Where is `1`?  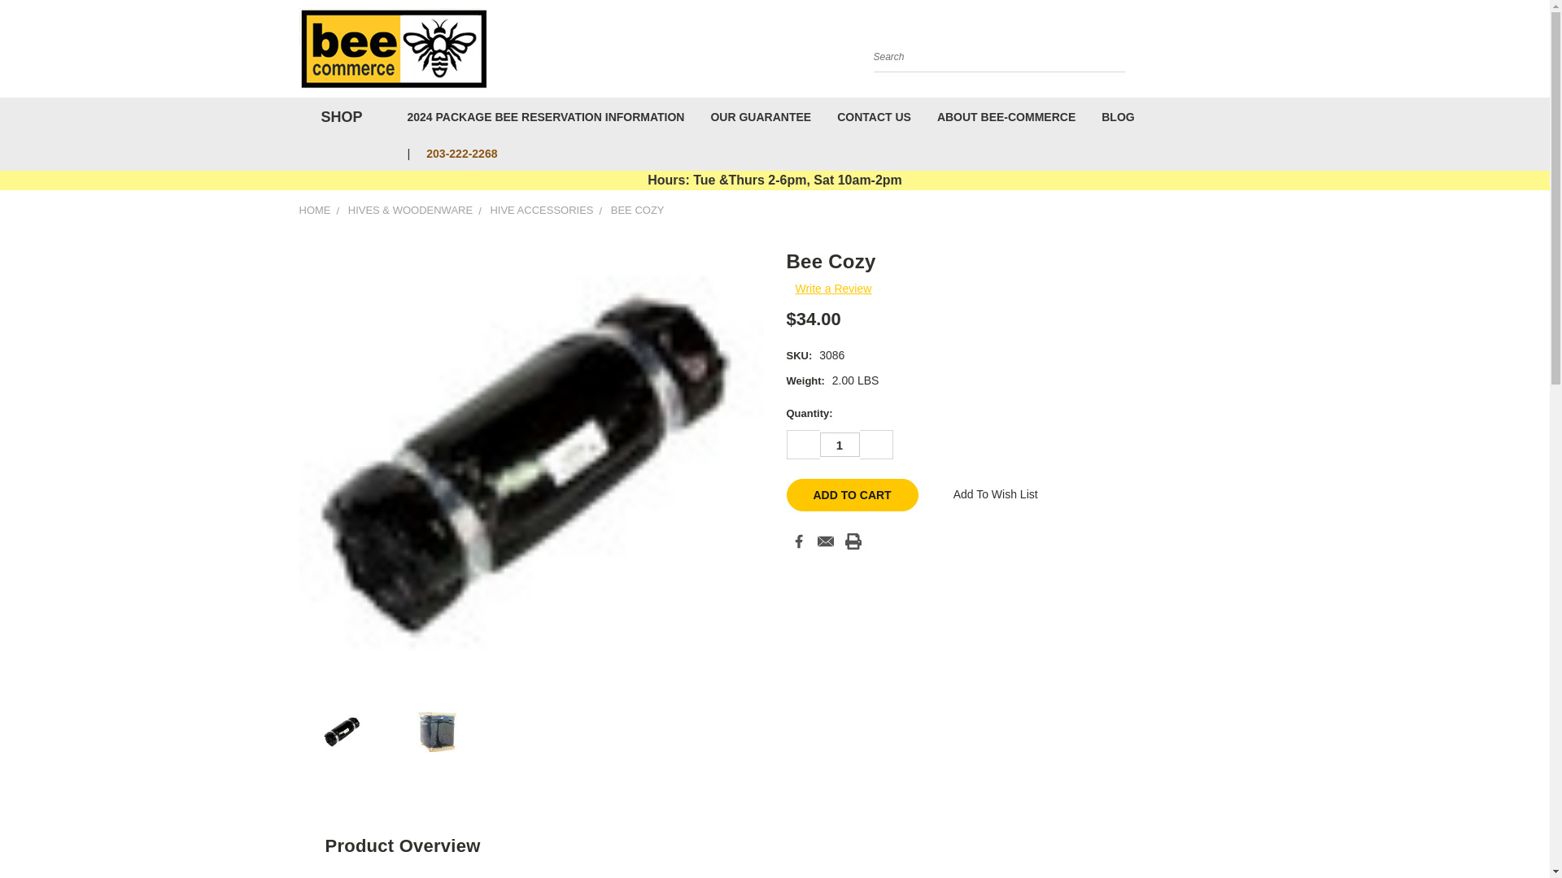
1 is located at coordinates (840, 444).